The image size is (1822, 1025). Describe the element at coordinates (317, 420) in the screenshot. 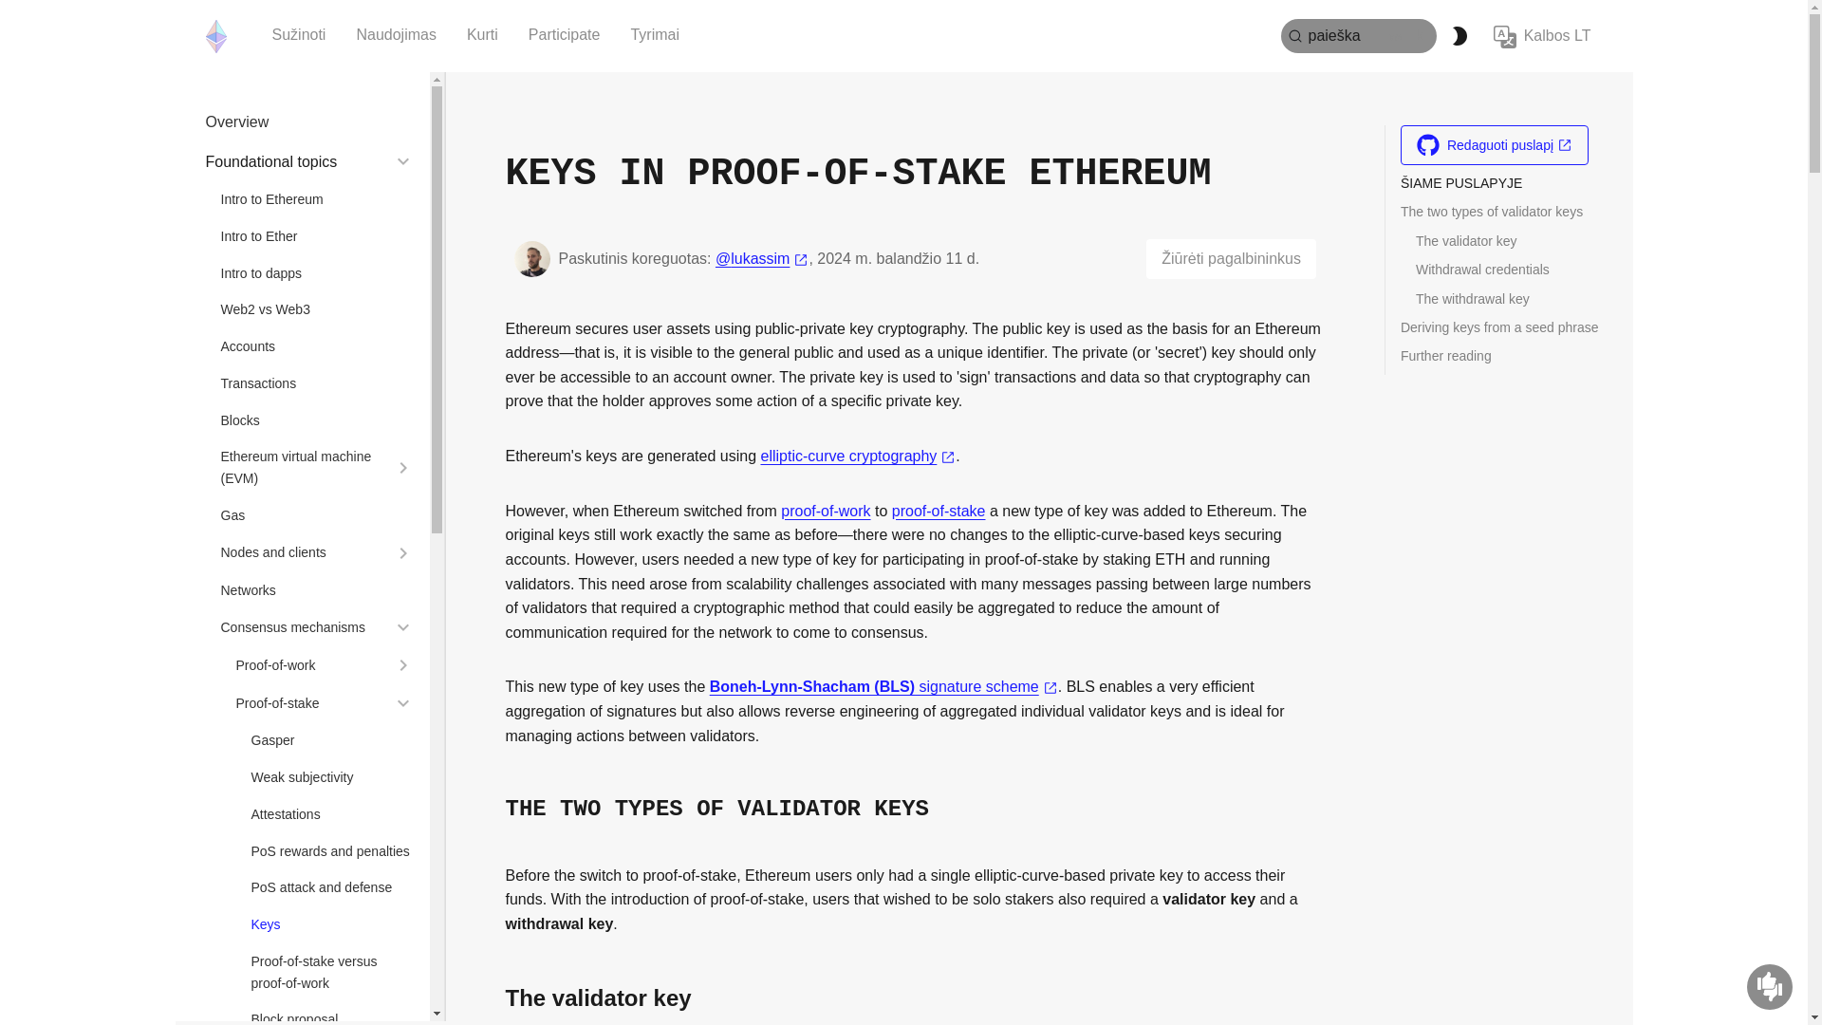

I see `Blocks` at that location.